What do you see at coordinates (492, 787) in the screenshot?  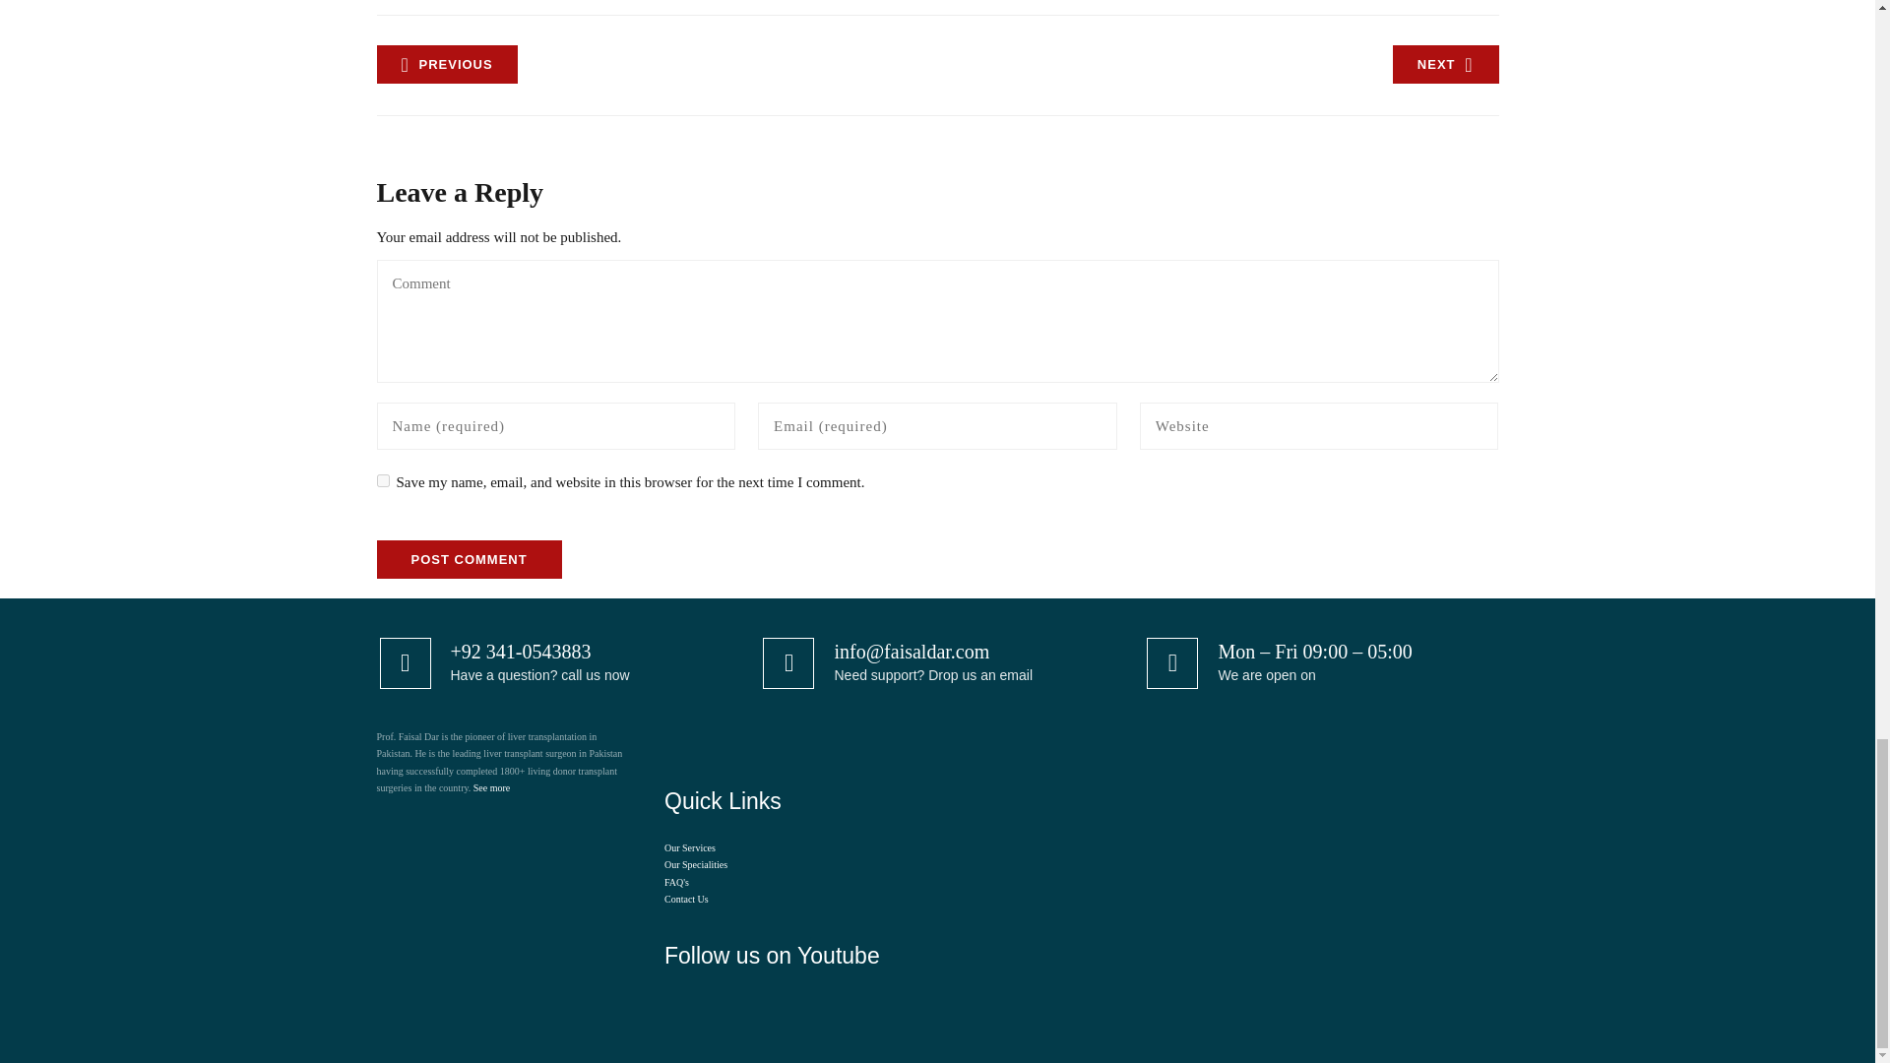 I see `See more` at bounding box center [492, 787].